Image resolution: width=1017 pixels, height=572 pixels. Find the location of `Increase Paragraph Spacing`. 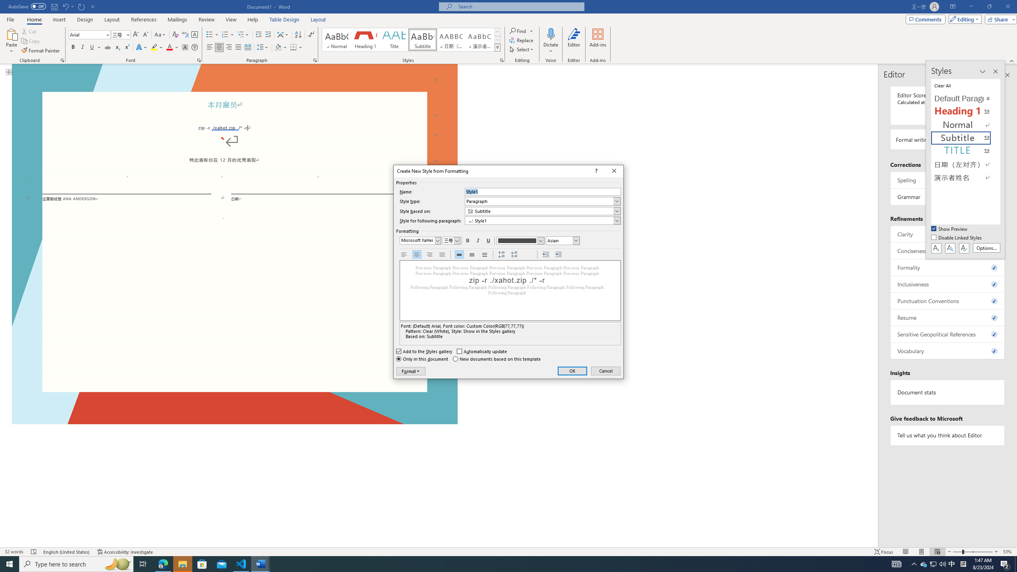

Increase Paragraph Spacing is located at coordinates (501, 255).